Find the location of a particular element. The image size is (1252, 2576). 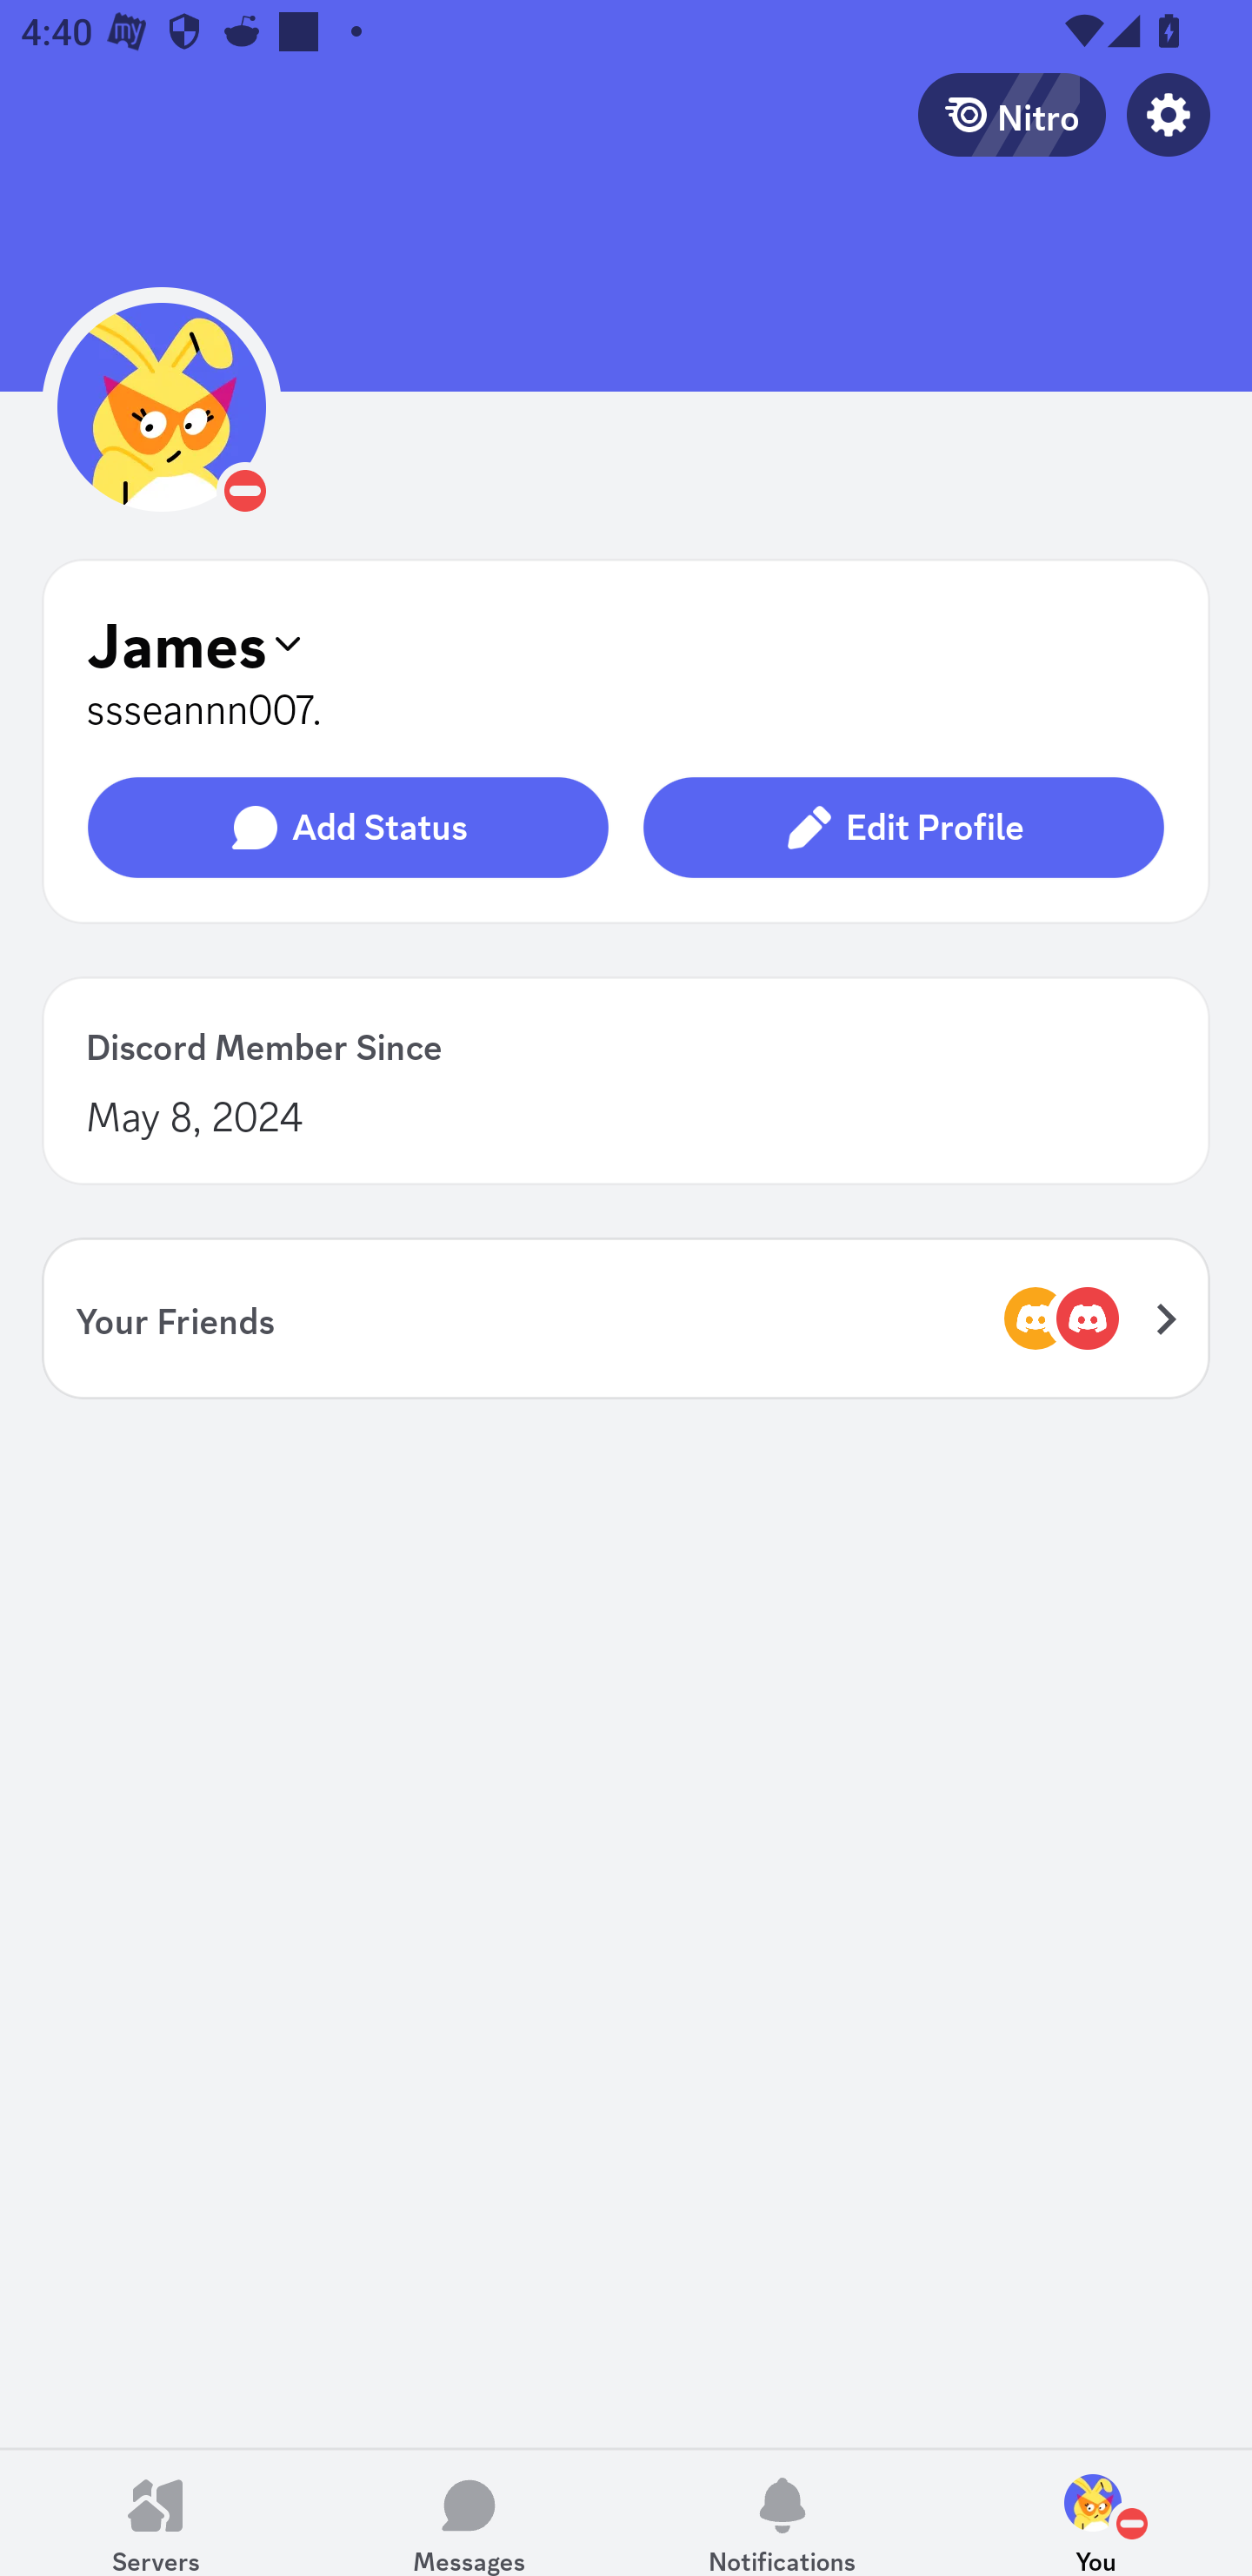

You is located at coordinates (1095, 2512).